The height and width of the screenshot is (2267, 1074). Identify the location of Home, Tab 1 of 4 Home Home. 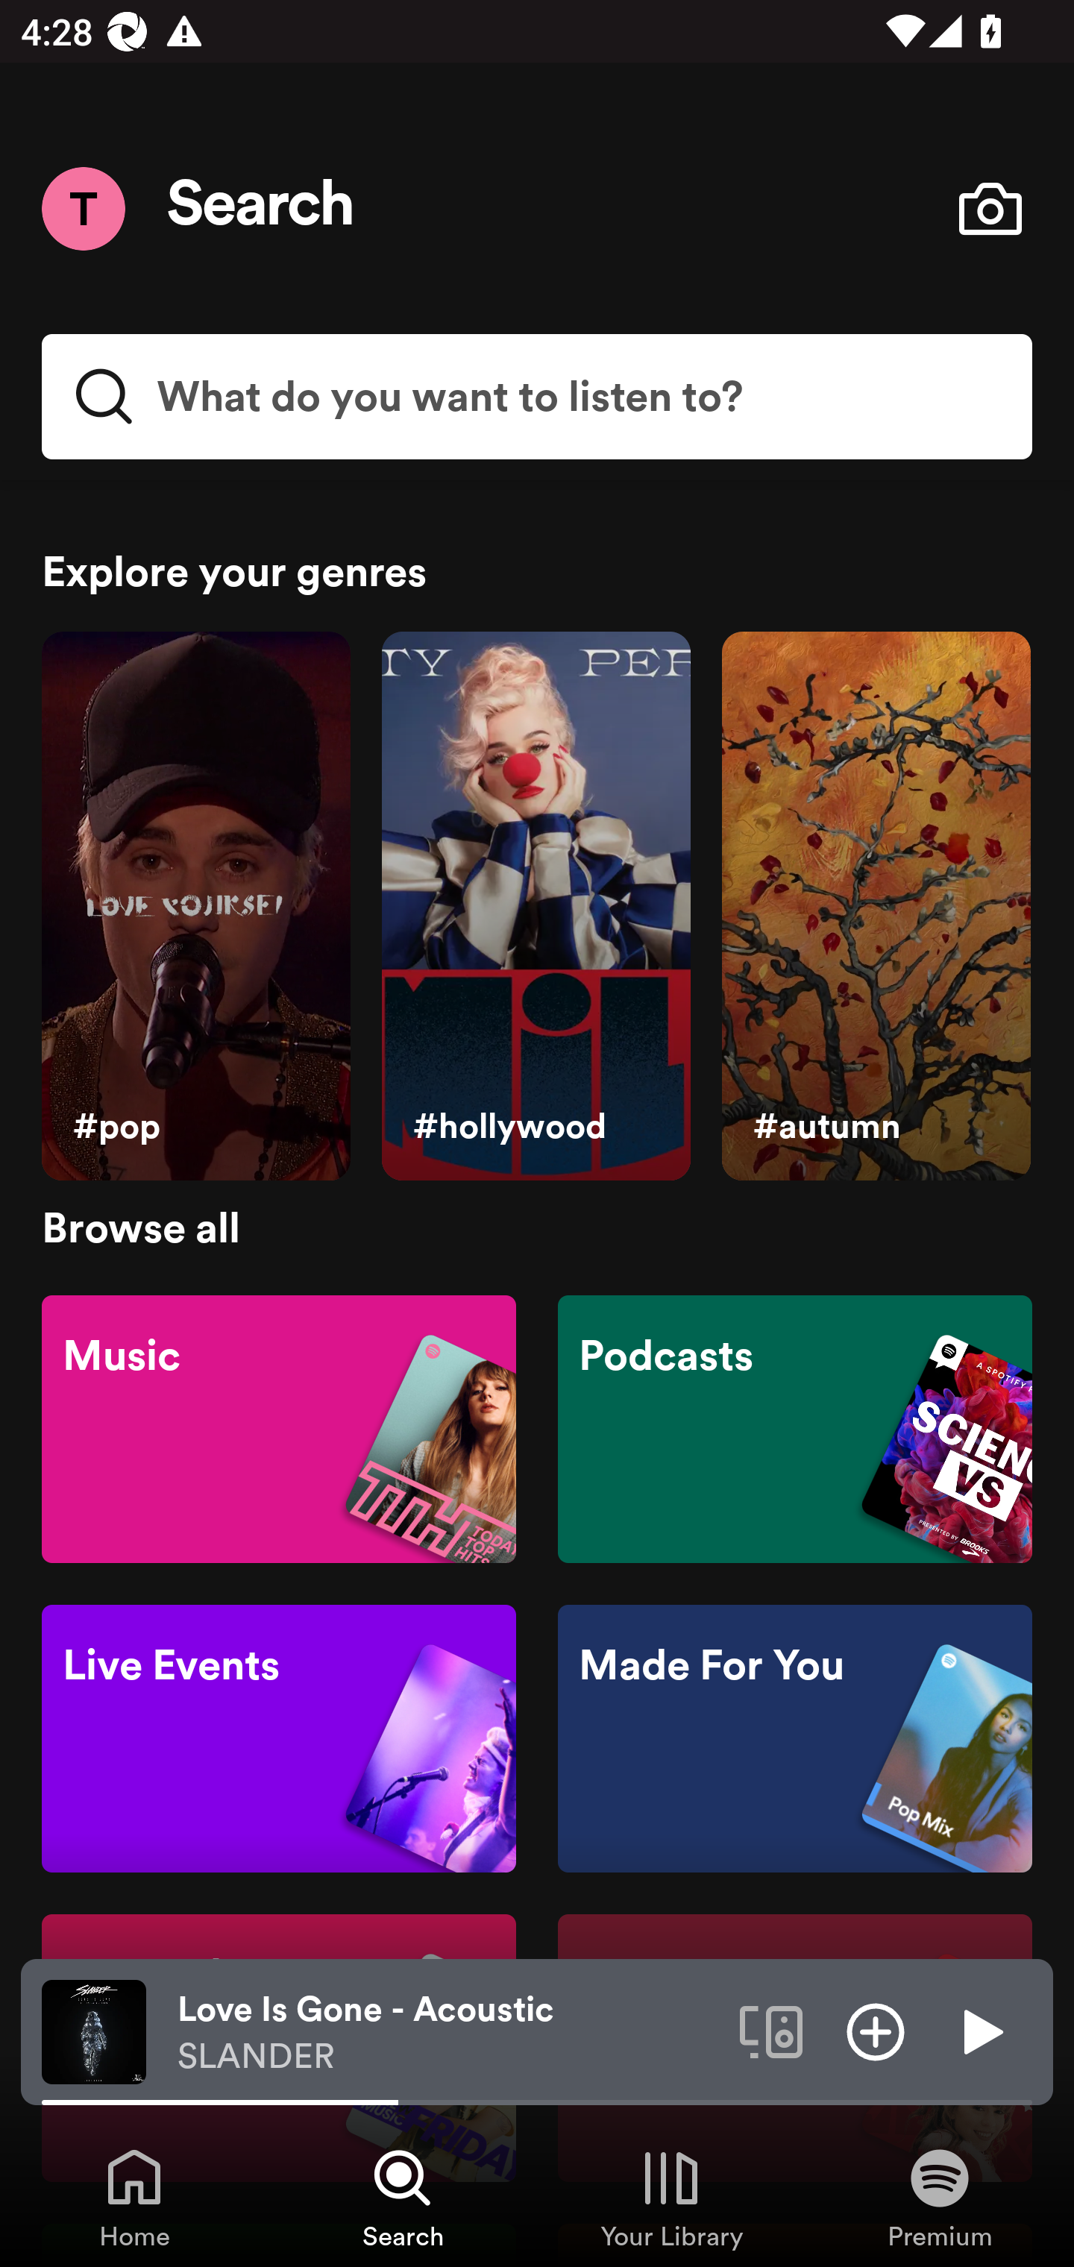
(134, 2197).